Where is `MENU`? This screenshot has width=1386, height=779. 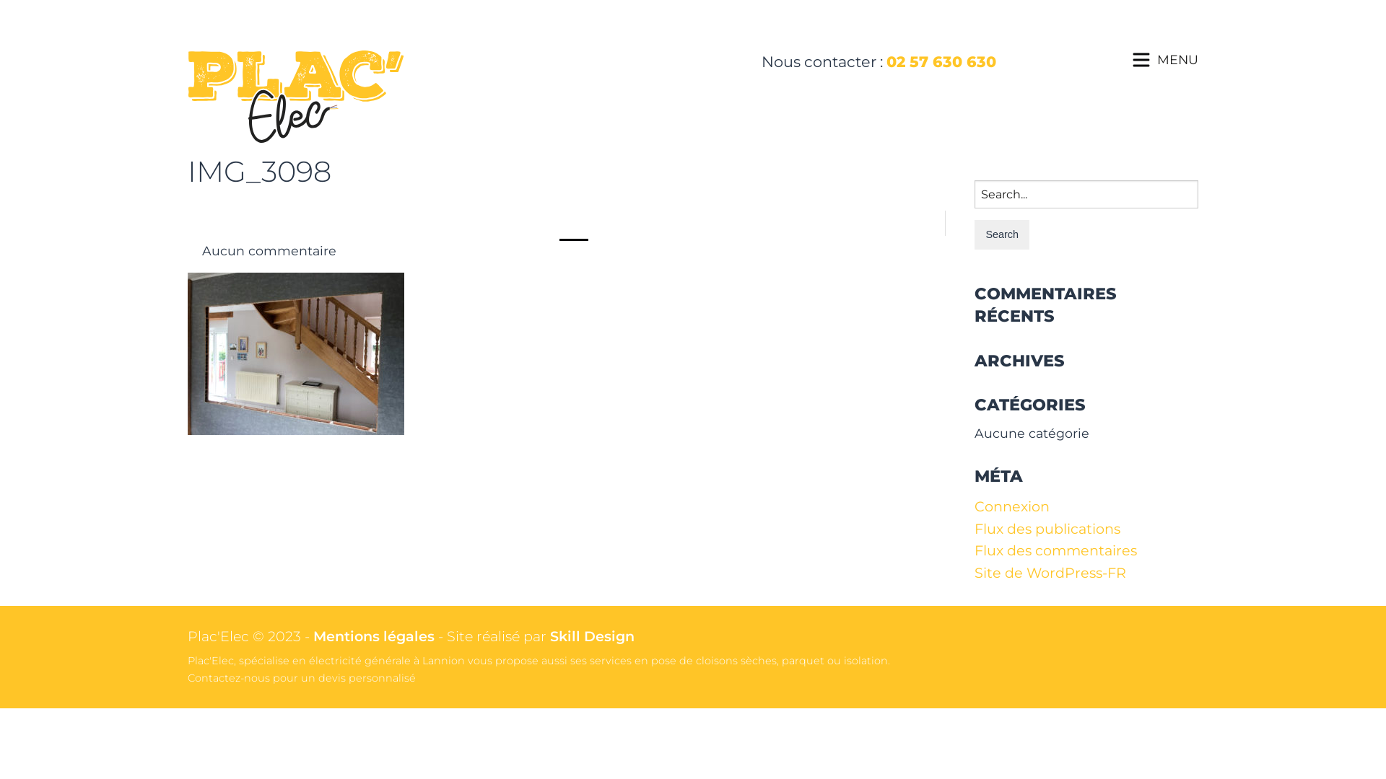
MENU is located at coordinates (1178, 59).